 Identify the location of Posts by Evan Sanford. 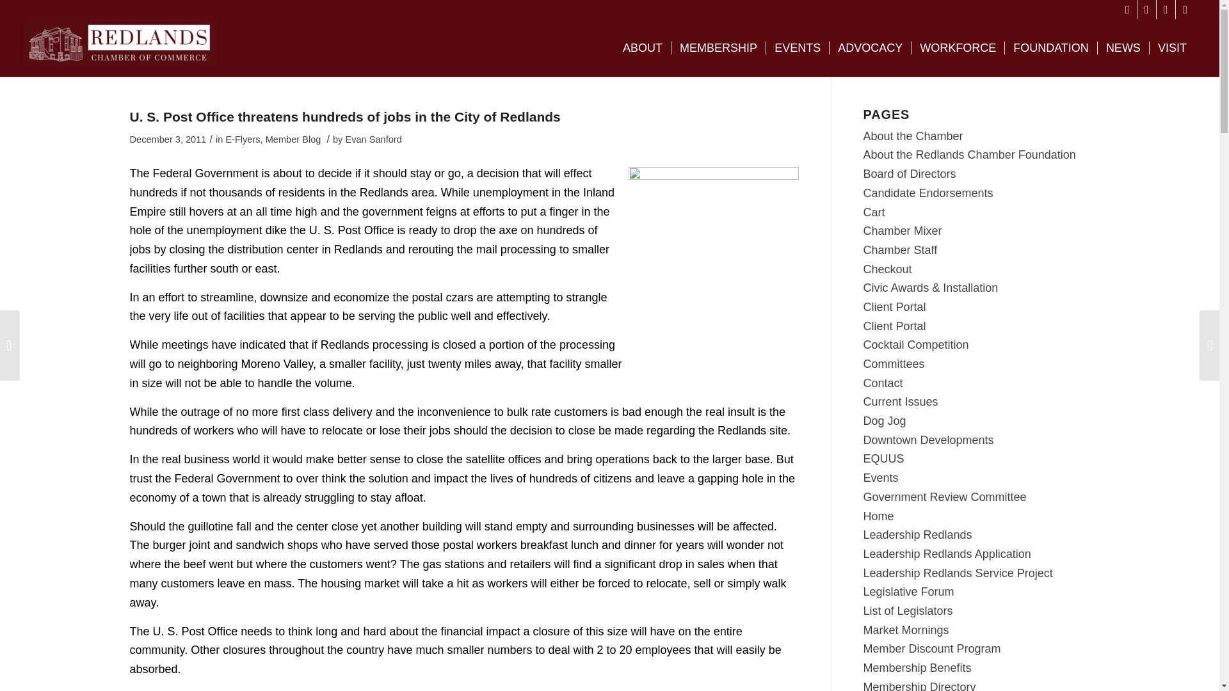
(373, 139).